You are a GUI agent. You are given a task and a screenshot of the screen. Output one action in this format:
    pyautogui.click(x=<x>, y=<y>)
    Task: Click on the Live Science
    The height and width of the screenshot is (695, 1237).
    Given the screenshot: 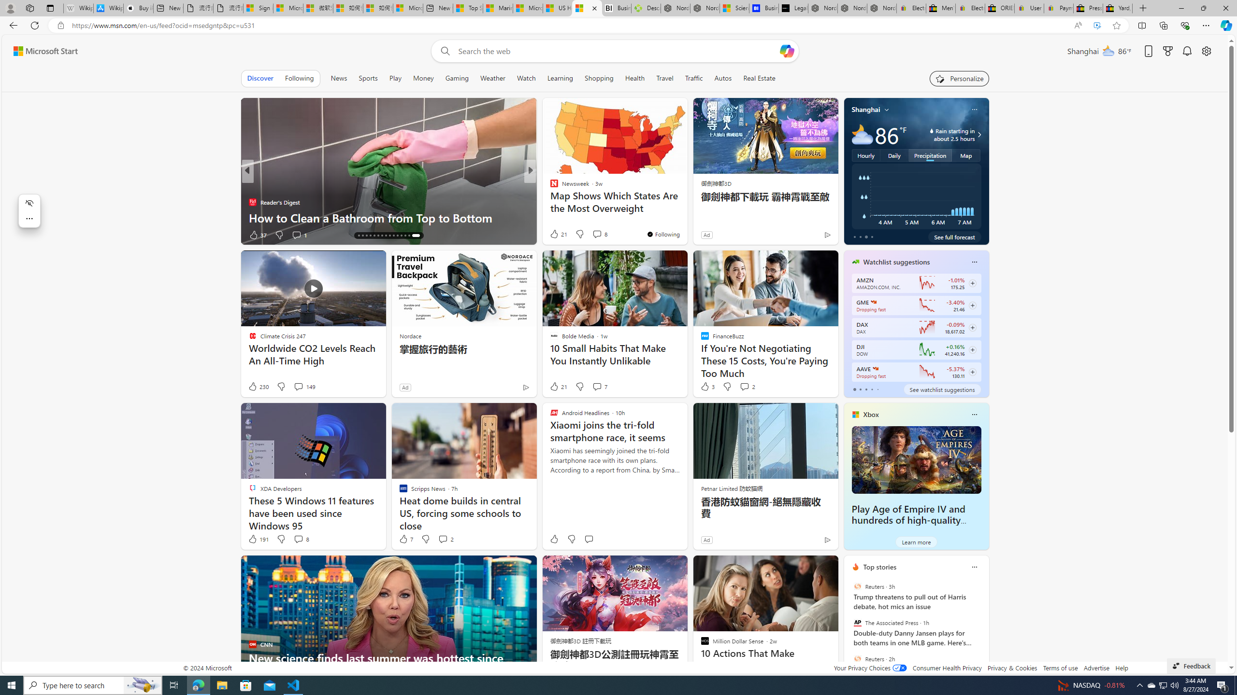 What is the action you would take?
    pyautogui.click(x=549, y=202)
    